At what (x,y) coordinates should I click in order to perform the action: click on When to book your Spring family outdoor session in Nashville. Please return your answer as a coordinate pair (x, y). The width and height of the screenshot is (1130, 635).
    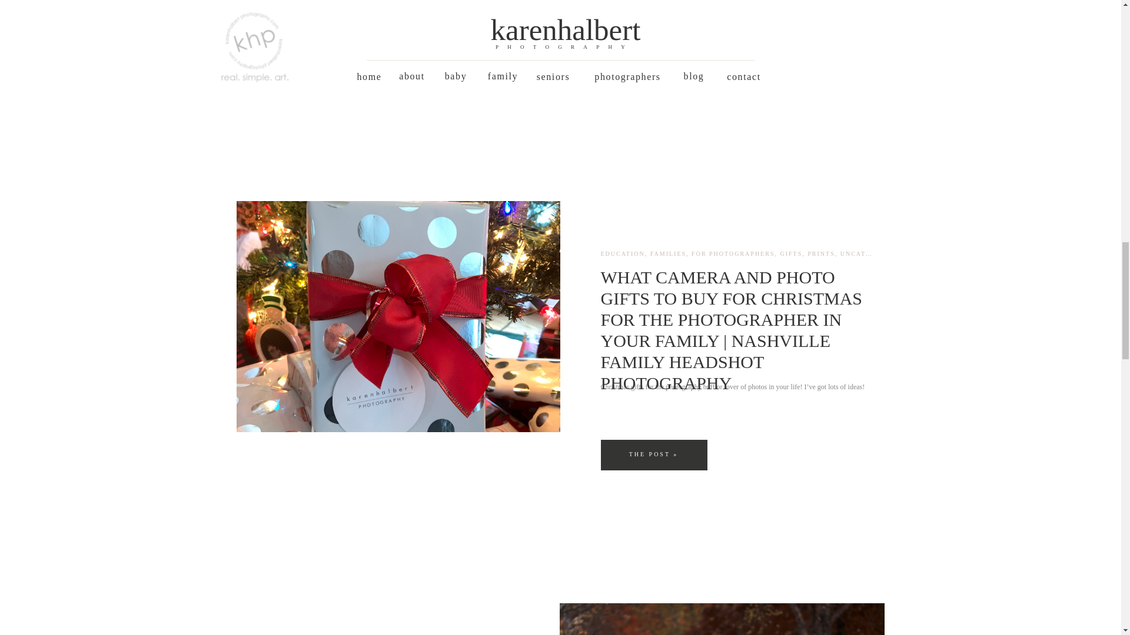
    Looking at the image, I should click on (288, 52).